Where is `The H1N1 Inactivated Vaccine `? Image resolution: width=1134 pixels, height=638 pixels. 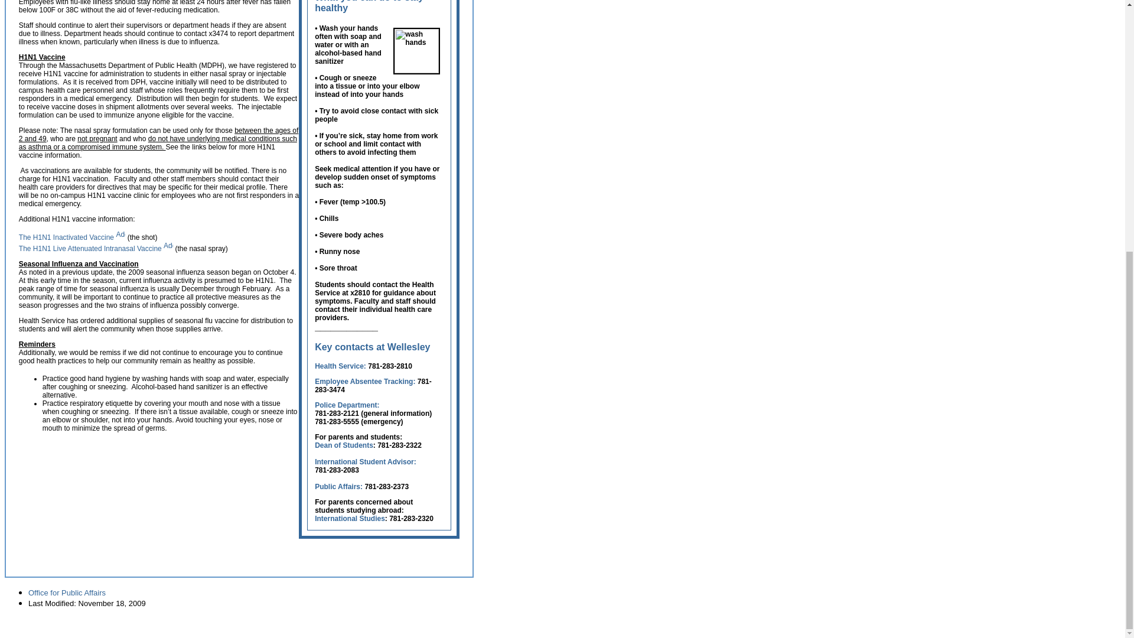 The H1N1 Inactivated Vaccine  is located at coordinates (72, 237).